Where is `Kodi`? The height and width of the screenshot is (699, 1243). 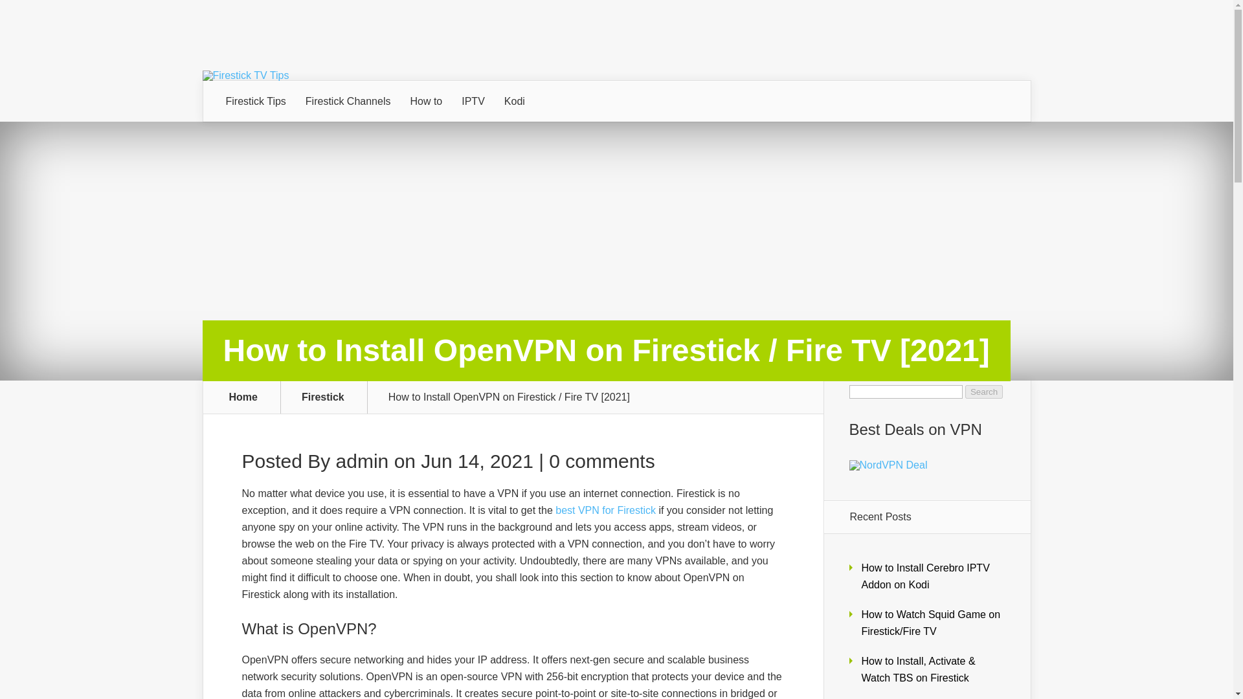 Kodi is located at coordinates (514, 102).